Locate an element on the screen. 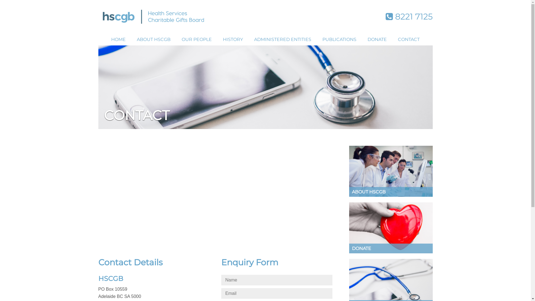 The image size is (535, 301). PUBLICATIONS is located at coordinates (339, 40).